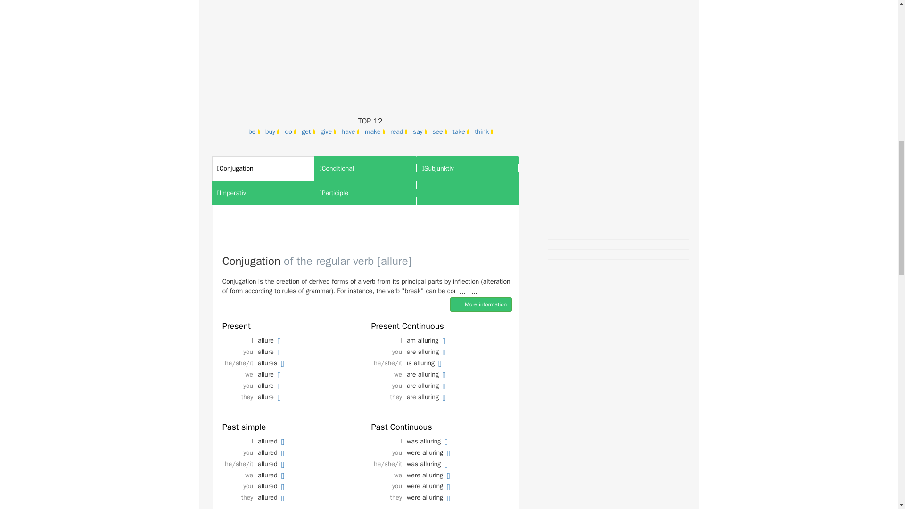 This screenshot has height=509, width=905. Describe the element at coordinates (618, 106) in the screenshot. I see `Advertisement` at that location.